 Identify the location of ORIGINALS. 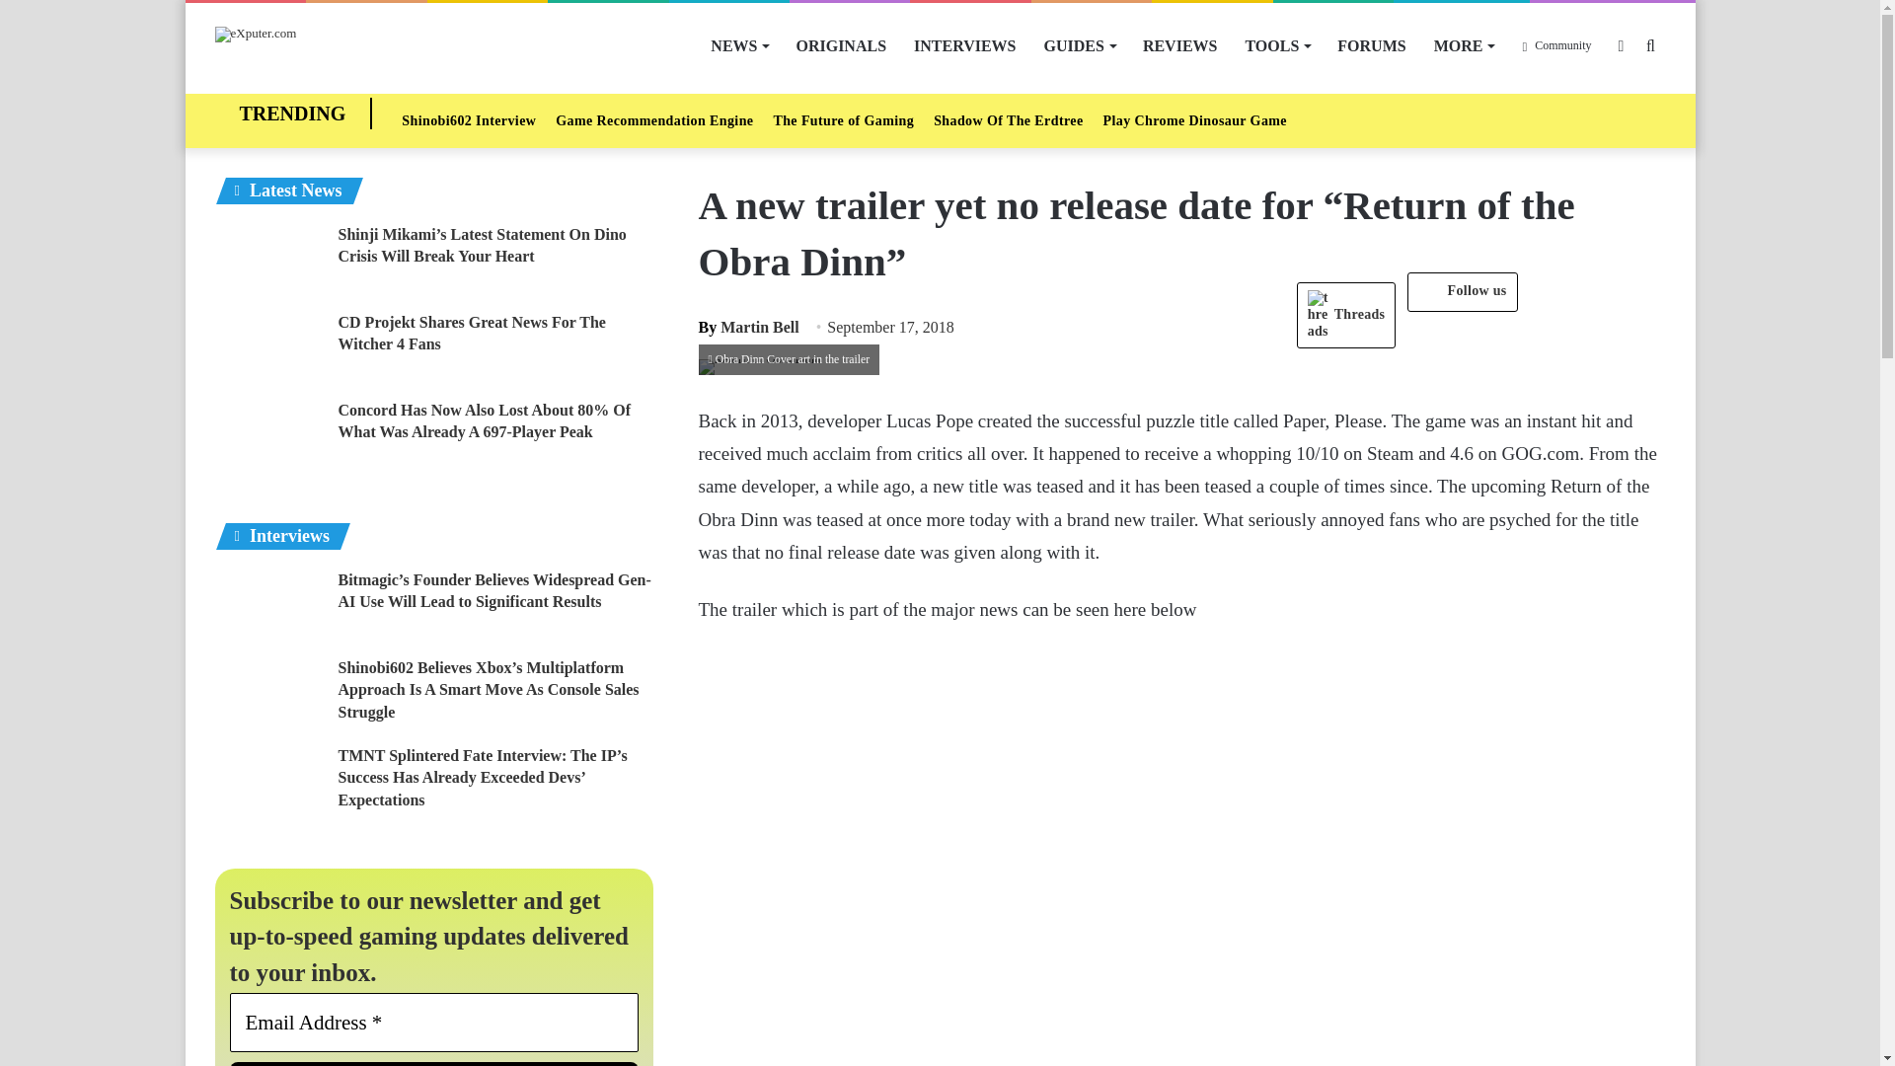
(841, 45).